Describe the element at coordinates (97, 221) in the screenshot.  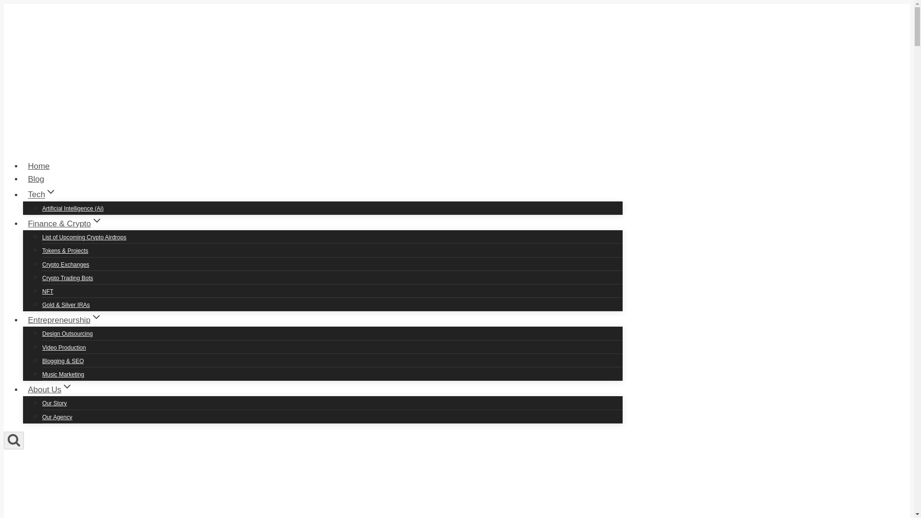
I see `Expand` at that location.